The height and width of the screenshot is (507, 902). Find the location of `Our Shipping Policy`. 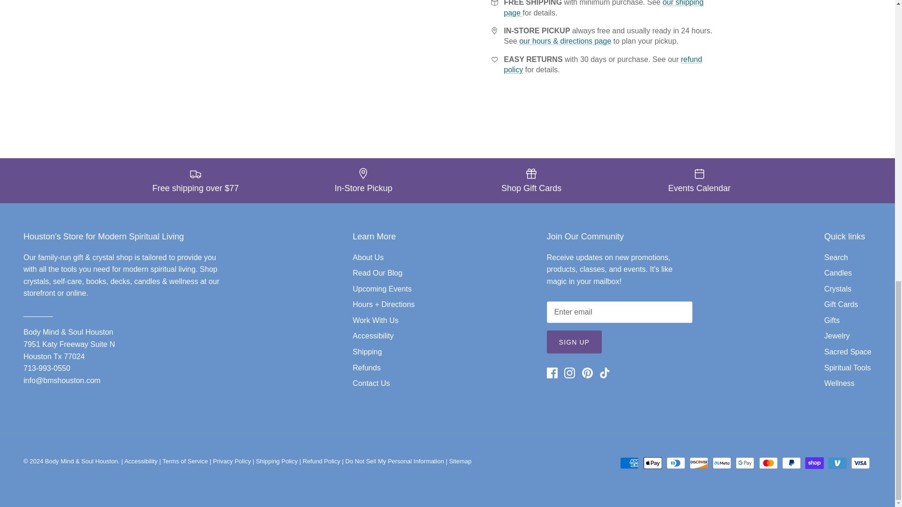

Our Shipping Policy is located at coordinates (603, 8).